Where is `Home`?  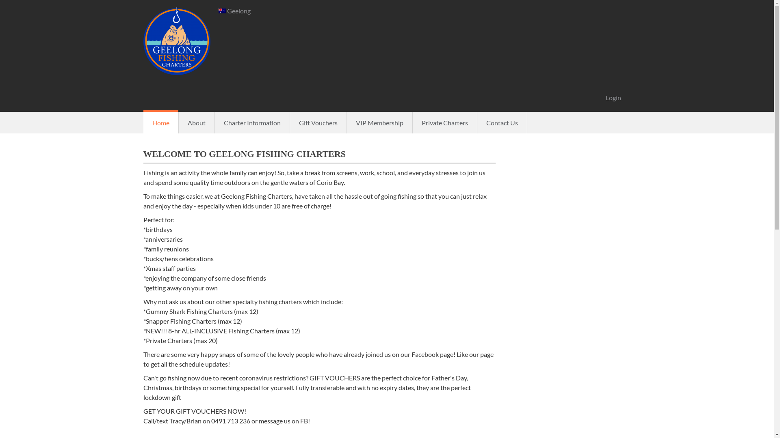
Home is located at coordinates (160, 122).